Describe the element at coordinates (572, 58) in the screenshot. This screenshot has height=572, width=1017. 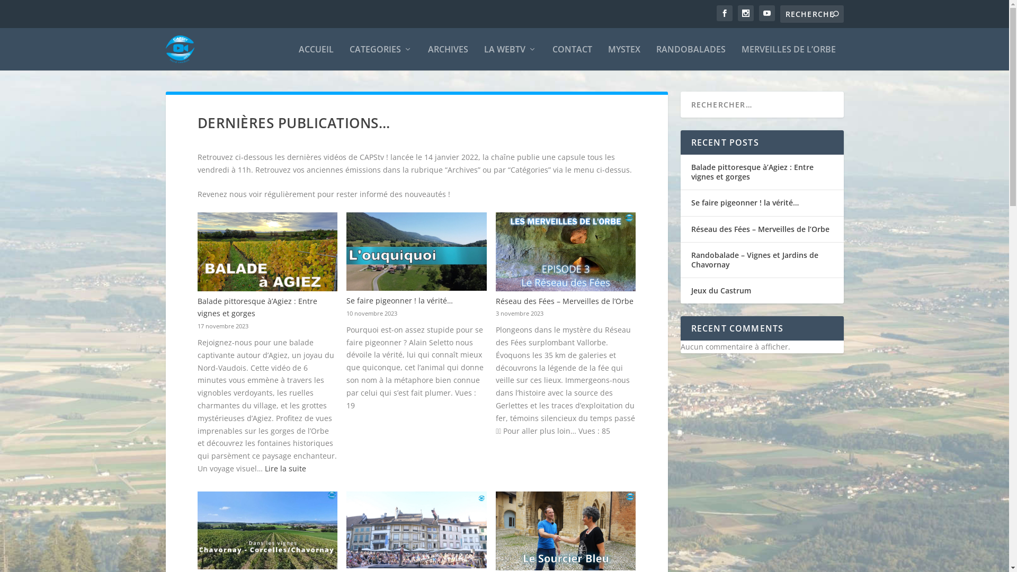
I see `CONTACT` at that location.